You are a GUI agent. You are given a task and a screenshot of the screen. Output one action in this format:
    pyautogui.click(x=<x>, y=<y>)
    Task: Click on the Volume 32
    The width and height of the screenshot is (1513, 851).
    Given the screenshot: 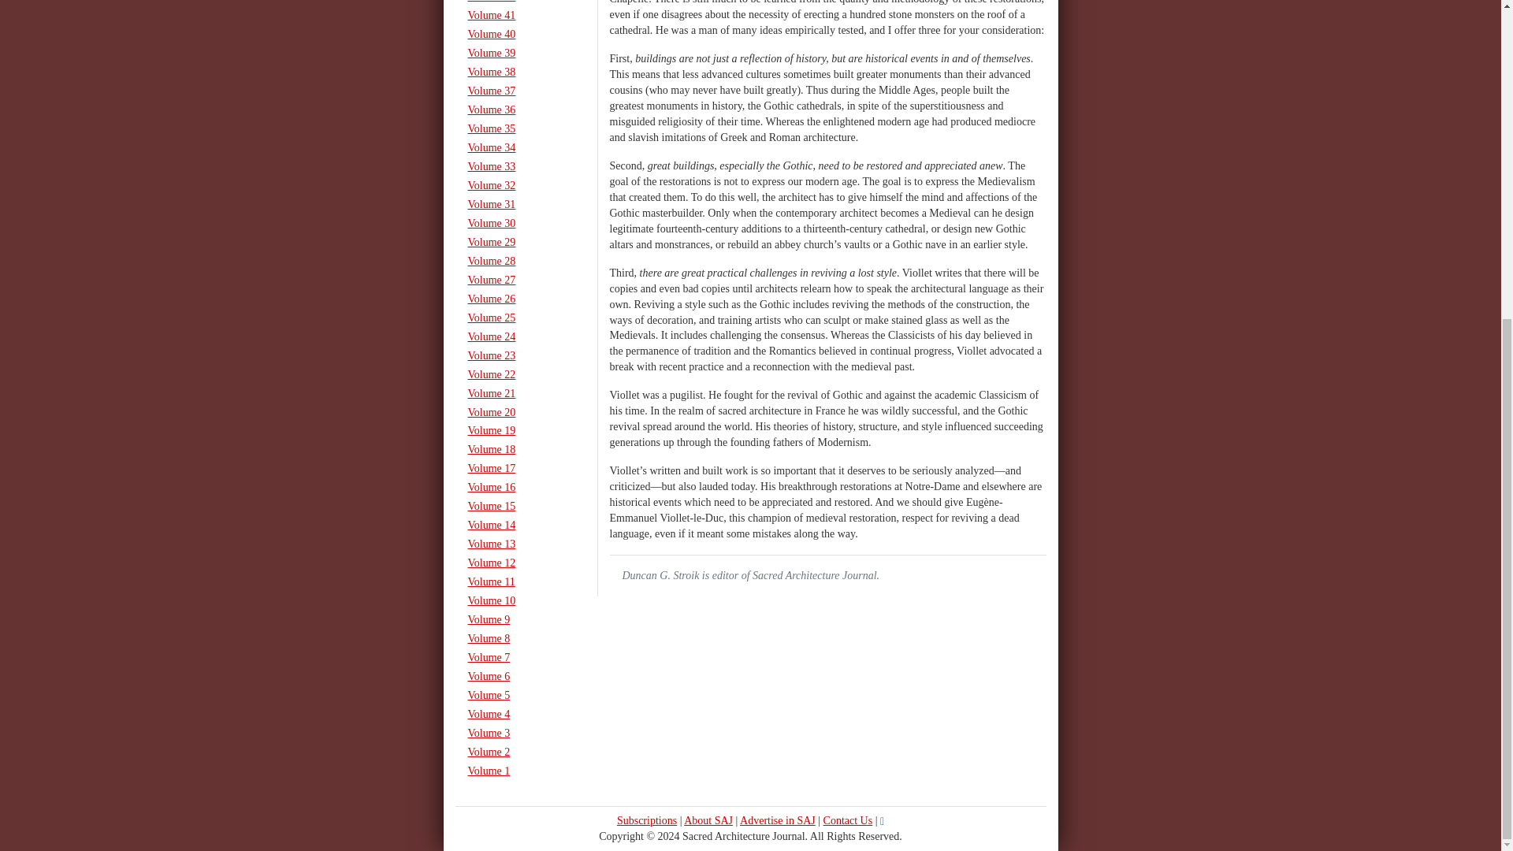 What is the action you would take?
    pyautogui.click(x=520, y=186)
    